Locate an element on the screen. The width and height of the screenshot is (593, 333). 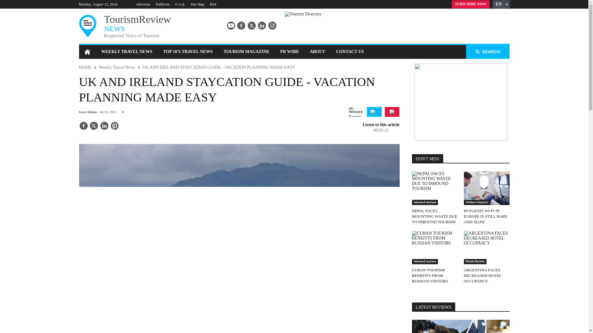
Advertise is located at coordinates (143, 4).